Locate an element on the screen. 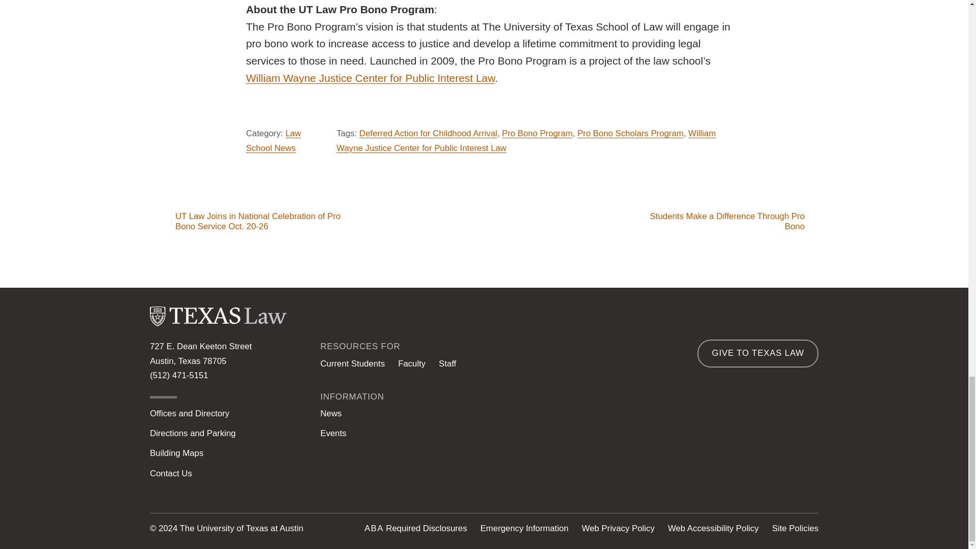 The width and height of the screenshot is (976, 549). LinkedIn is located at coordinates (653, 467).